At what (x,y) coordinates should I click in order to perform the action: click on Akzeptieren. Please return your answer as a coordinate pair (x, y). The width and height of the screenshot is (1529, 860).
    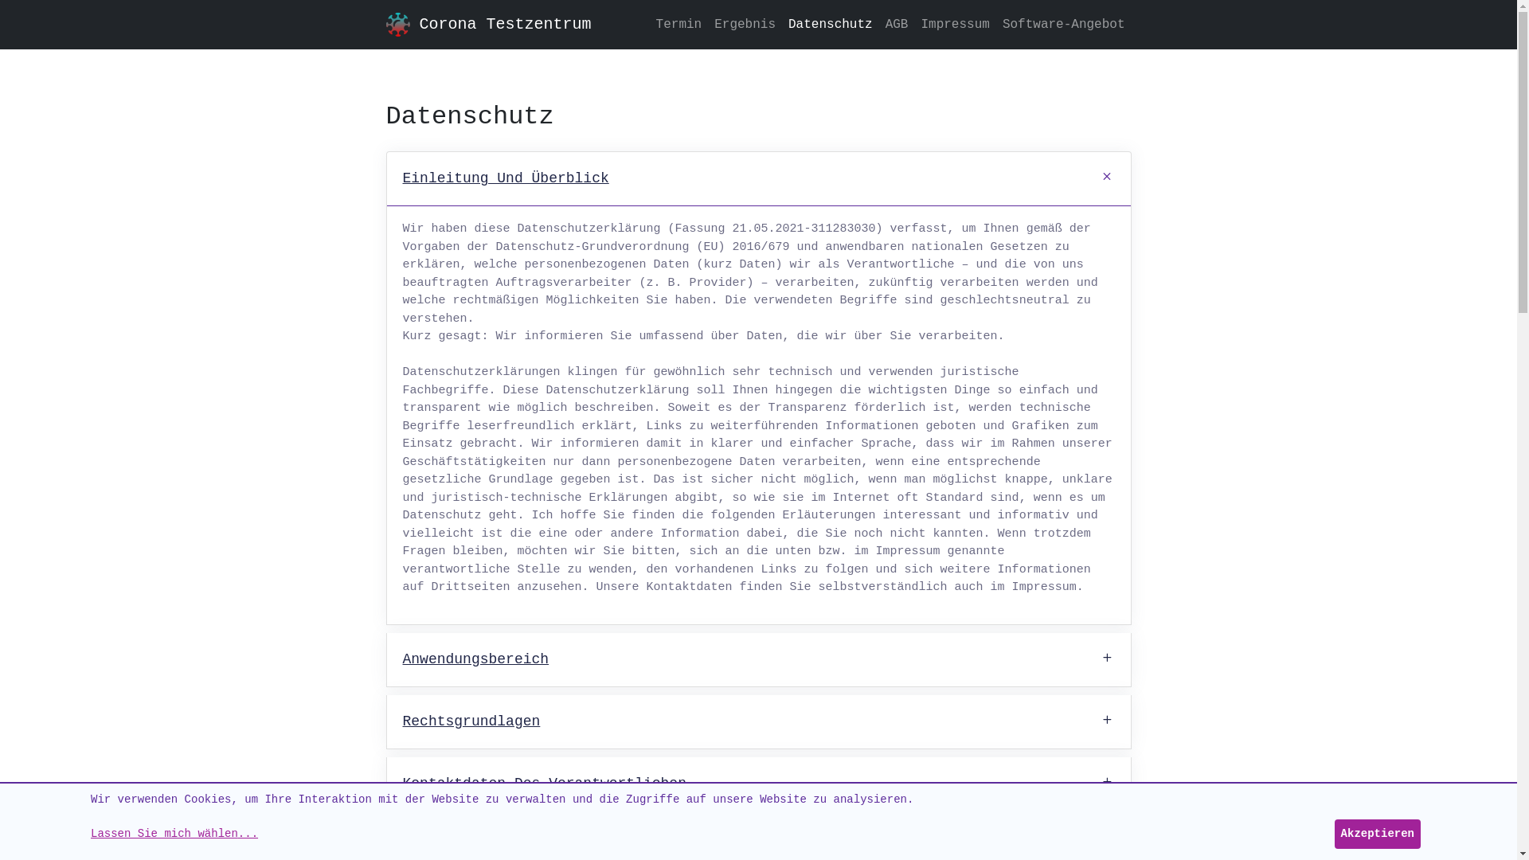
    Looking at the image, I should click on (1378, 835).